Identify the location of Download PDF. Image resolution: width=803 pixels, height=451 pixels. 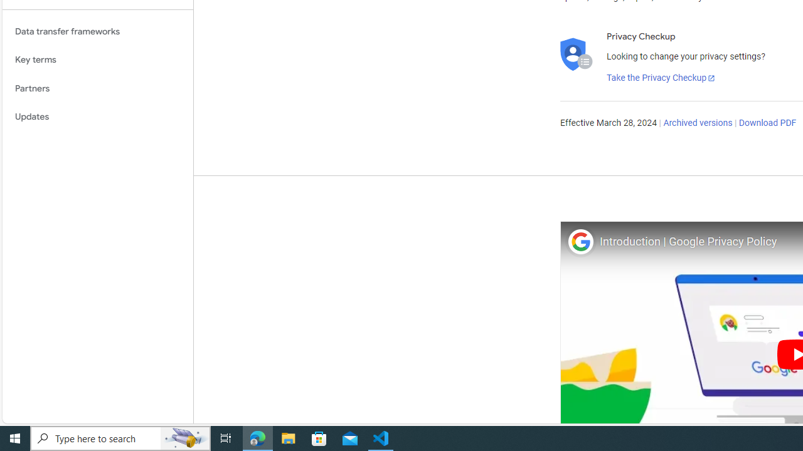
(767, 123).